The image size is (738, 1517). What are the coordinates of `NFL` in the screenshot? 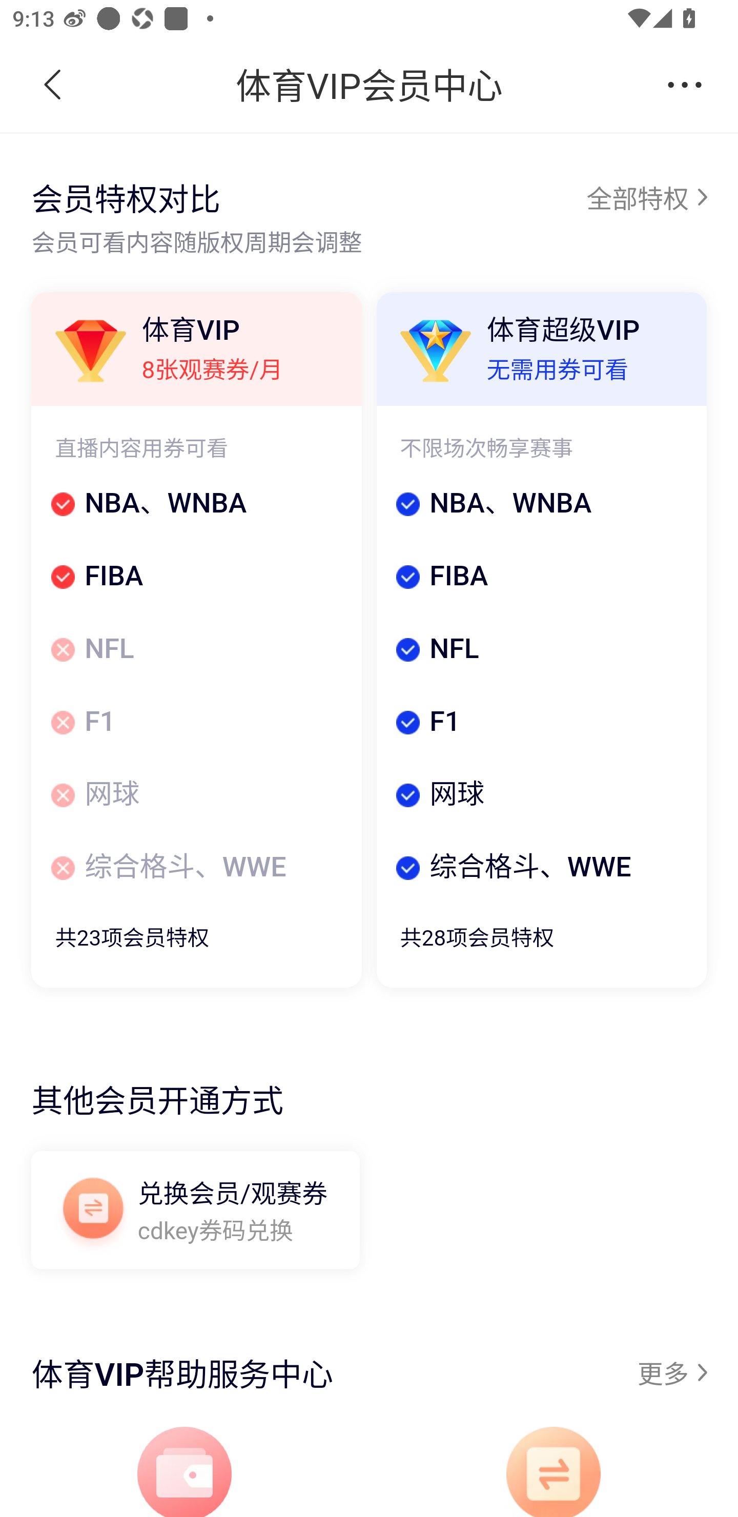 It's located at (540, 651).